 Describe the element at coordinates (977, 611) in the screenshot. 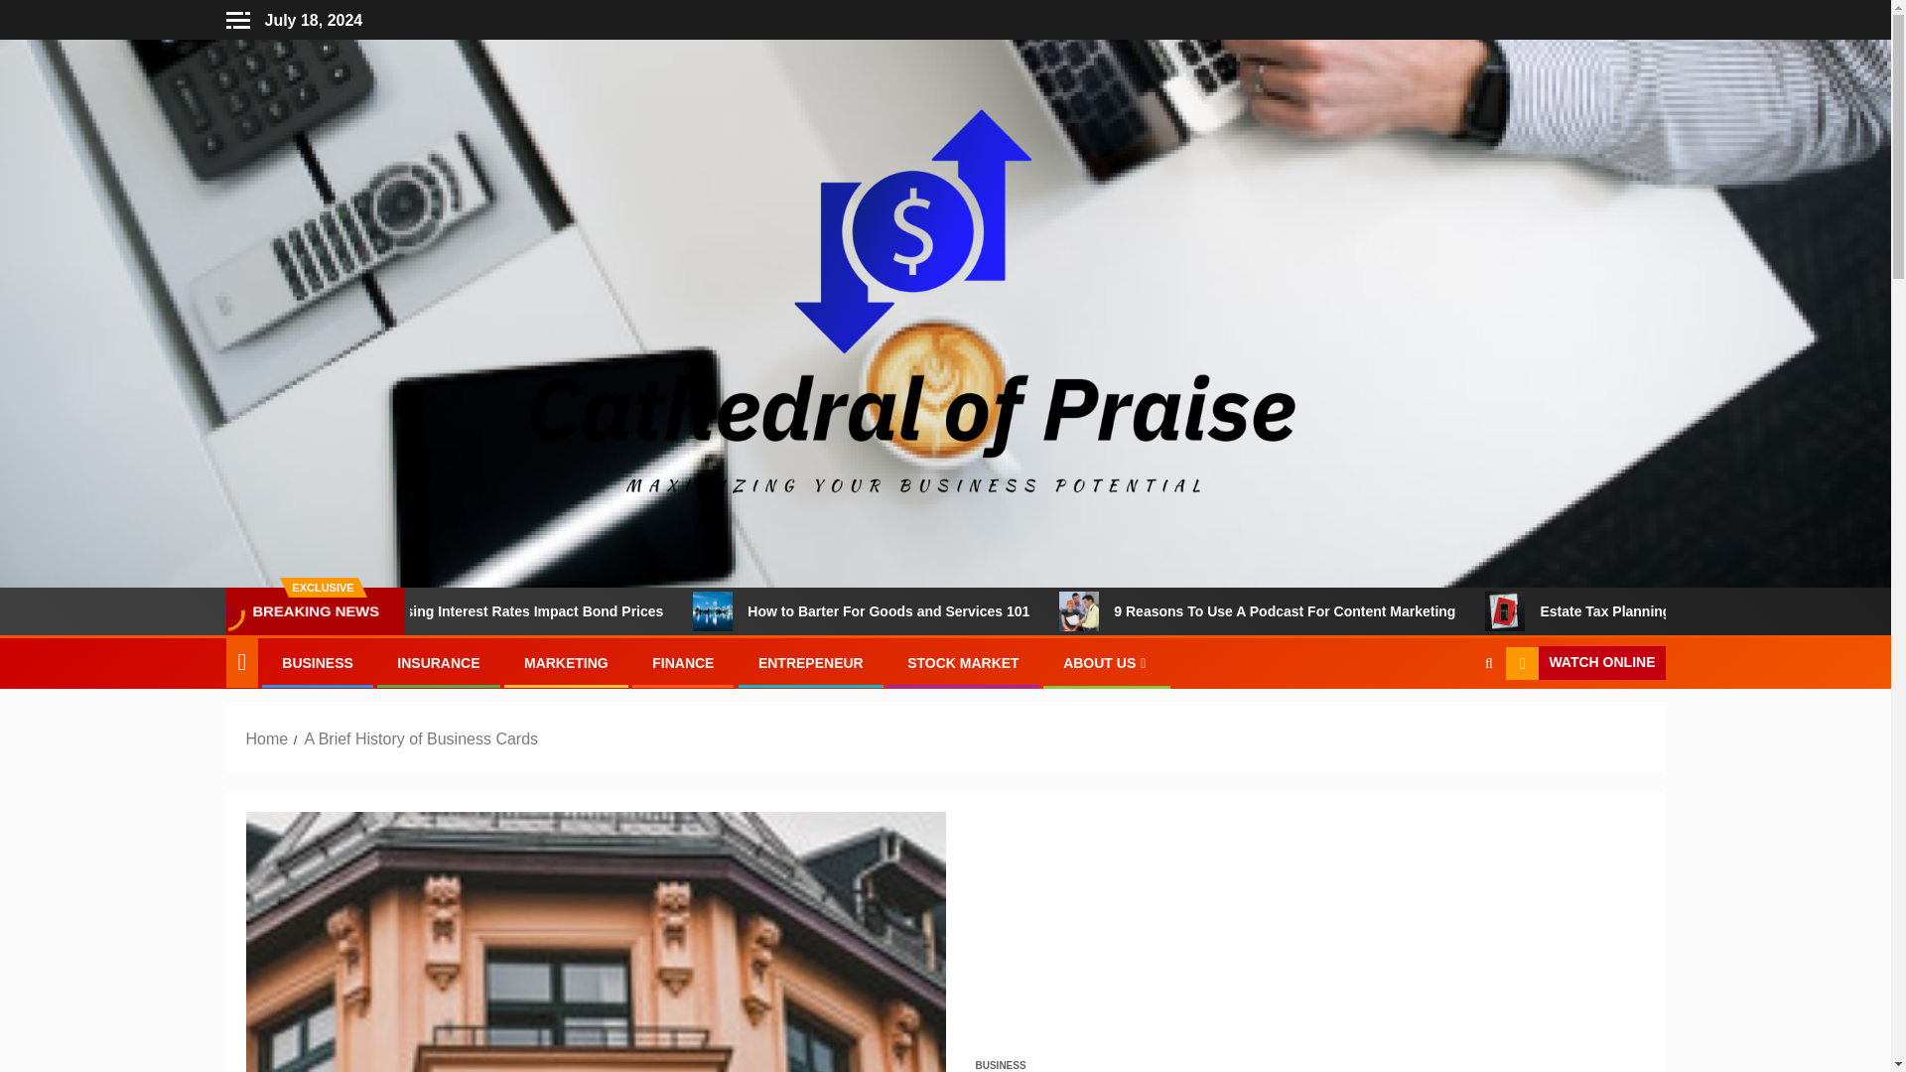

I see `How to Barter For Goods and Services 101` at that location.